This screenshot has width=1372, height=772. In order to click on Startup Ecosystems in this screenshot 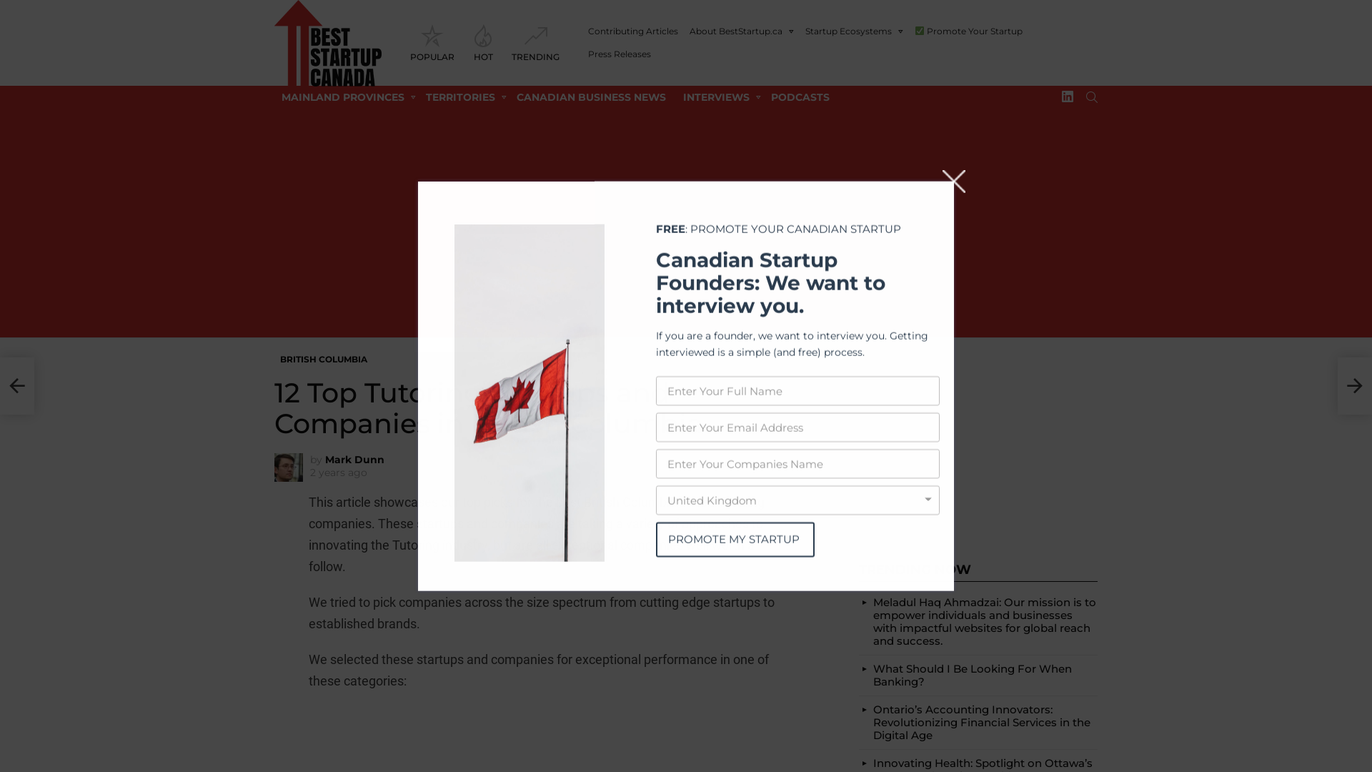, I will do `click(855, 31)`.